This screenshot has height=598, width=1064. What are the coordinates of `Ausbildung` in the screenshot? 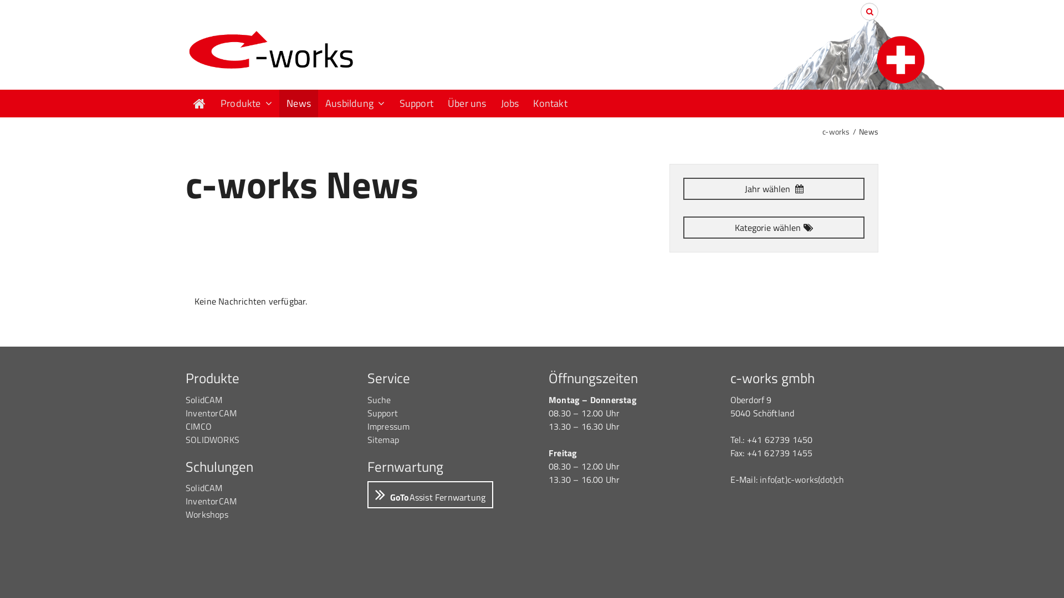 It's located at (355, 104).